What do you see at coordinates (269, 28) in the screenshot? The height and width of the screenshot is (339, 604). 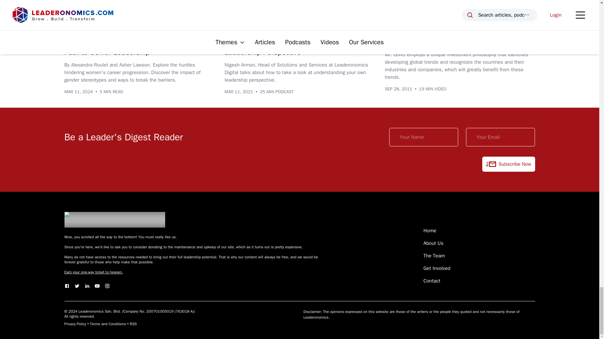 I see `Leadership` at bounding box center [269, 28].